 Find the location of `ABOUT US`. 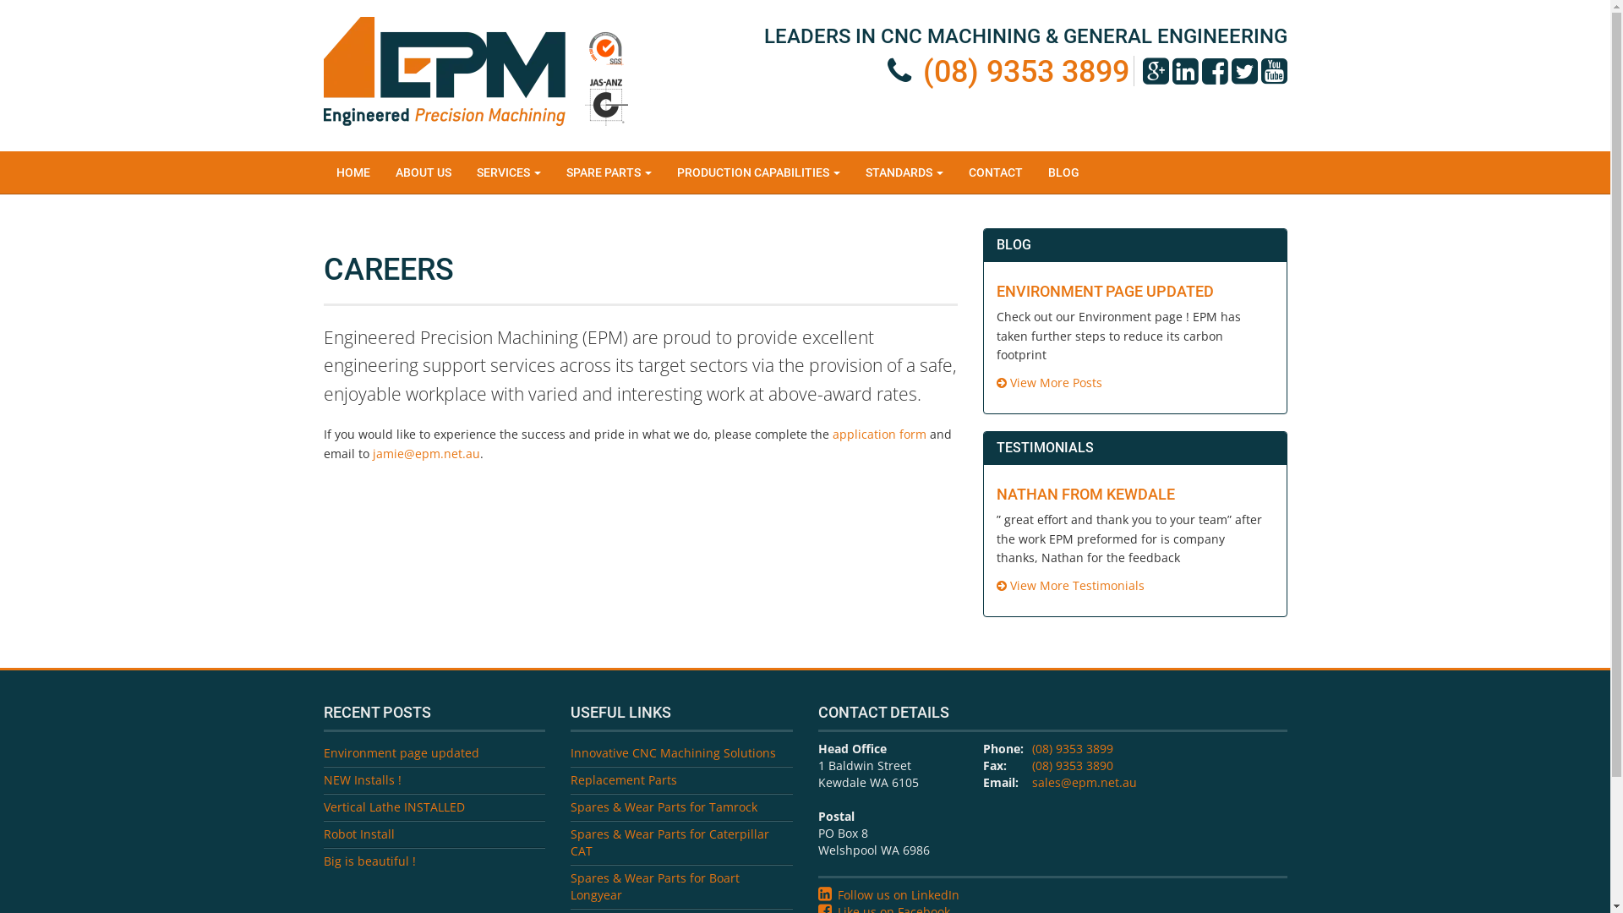

ABOUT US is located at coordinates (423, 172).